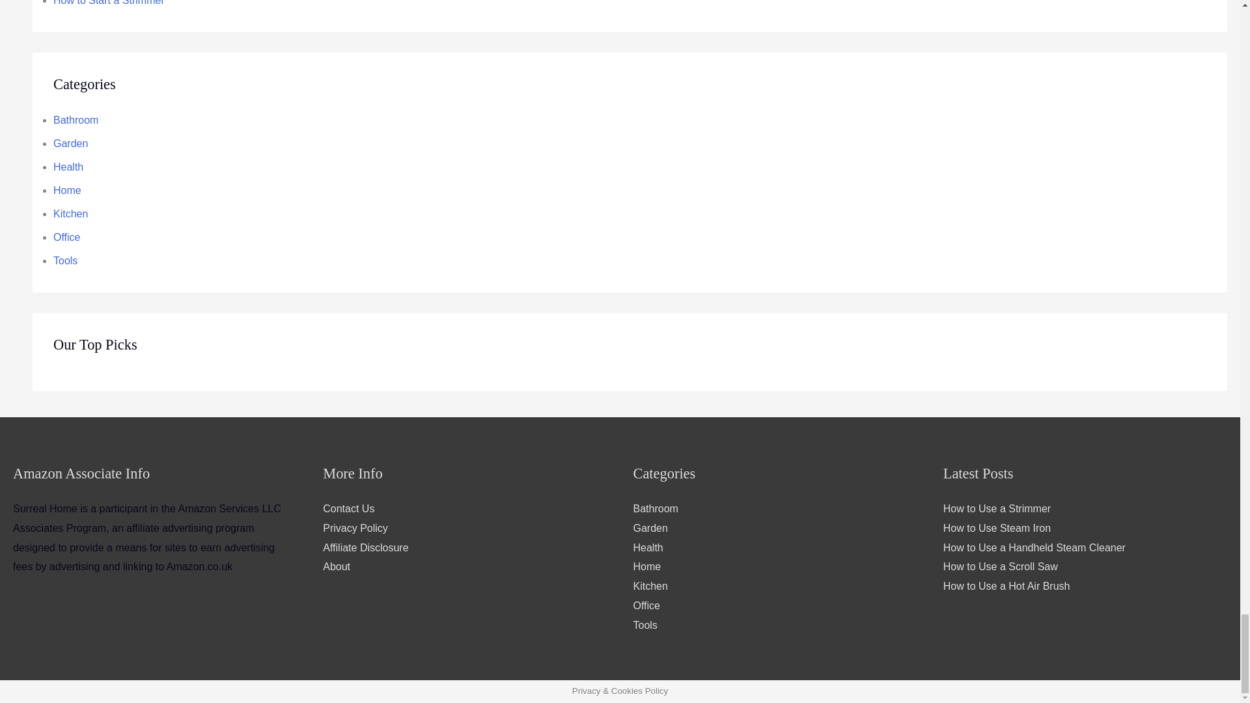 This screenshot has width=1250, height=703. I want to click on Contact Us, so click(348, 508).